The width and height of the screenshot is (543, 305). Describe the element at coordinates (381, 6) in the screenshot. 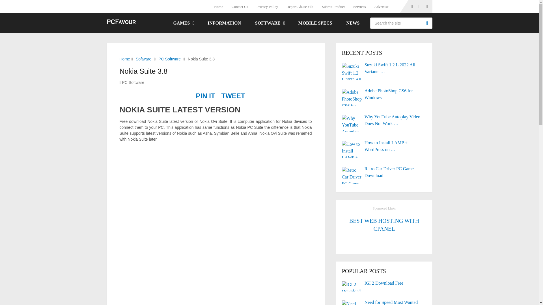

I see `Advertise` at that location.